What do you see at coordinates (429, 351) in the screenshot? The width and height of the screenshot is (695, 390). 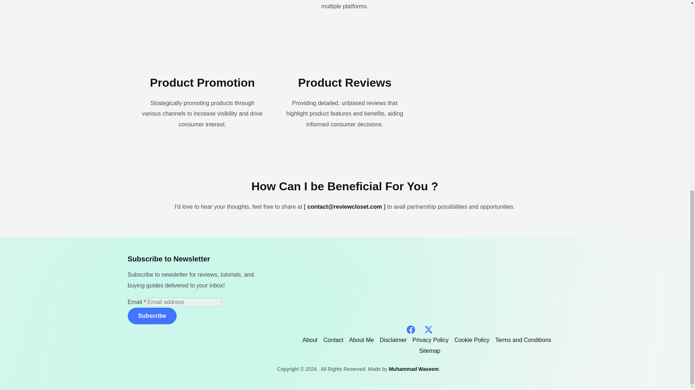 I see `Sitemap` at bounding box center [429, 351].